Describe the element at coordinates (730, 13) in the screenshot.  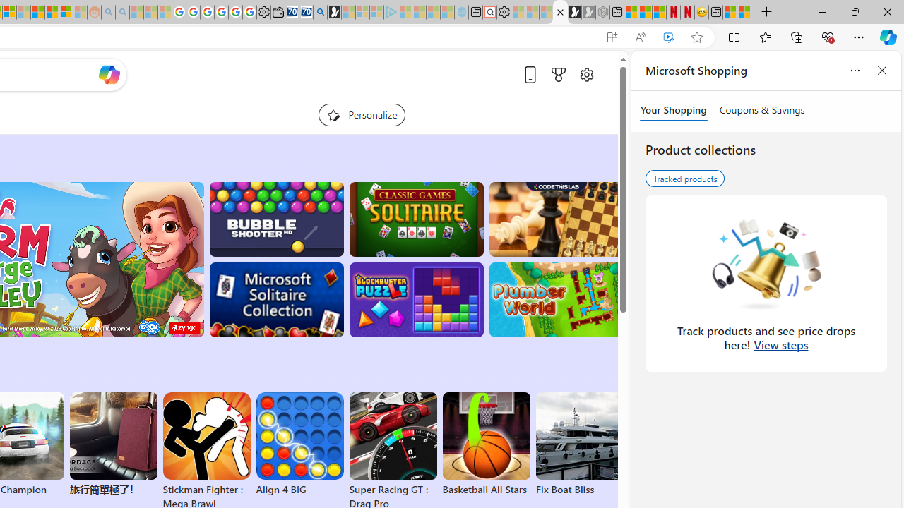
I see `Wildlife - MSN` at that location.